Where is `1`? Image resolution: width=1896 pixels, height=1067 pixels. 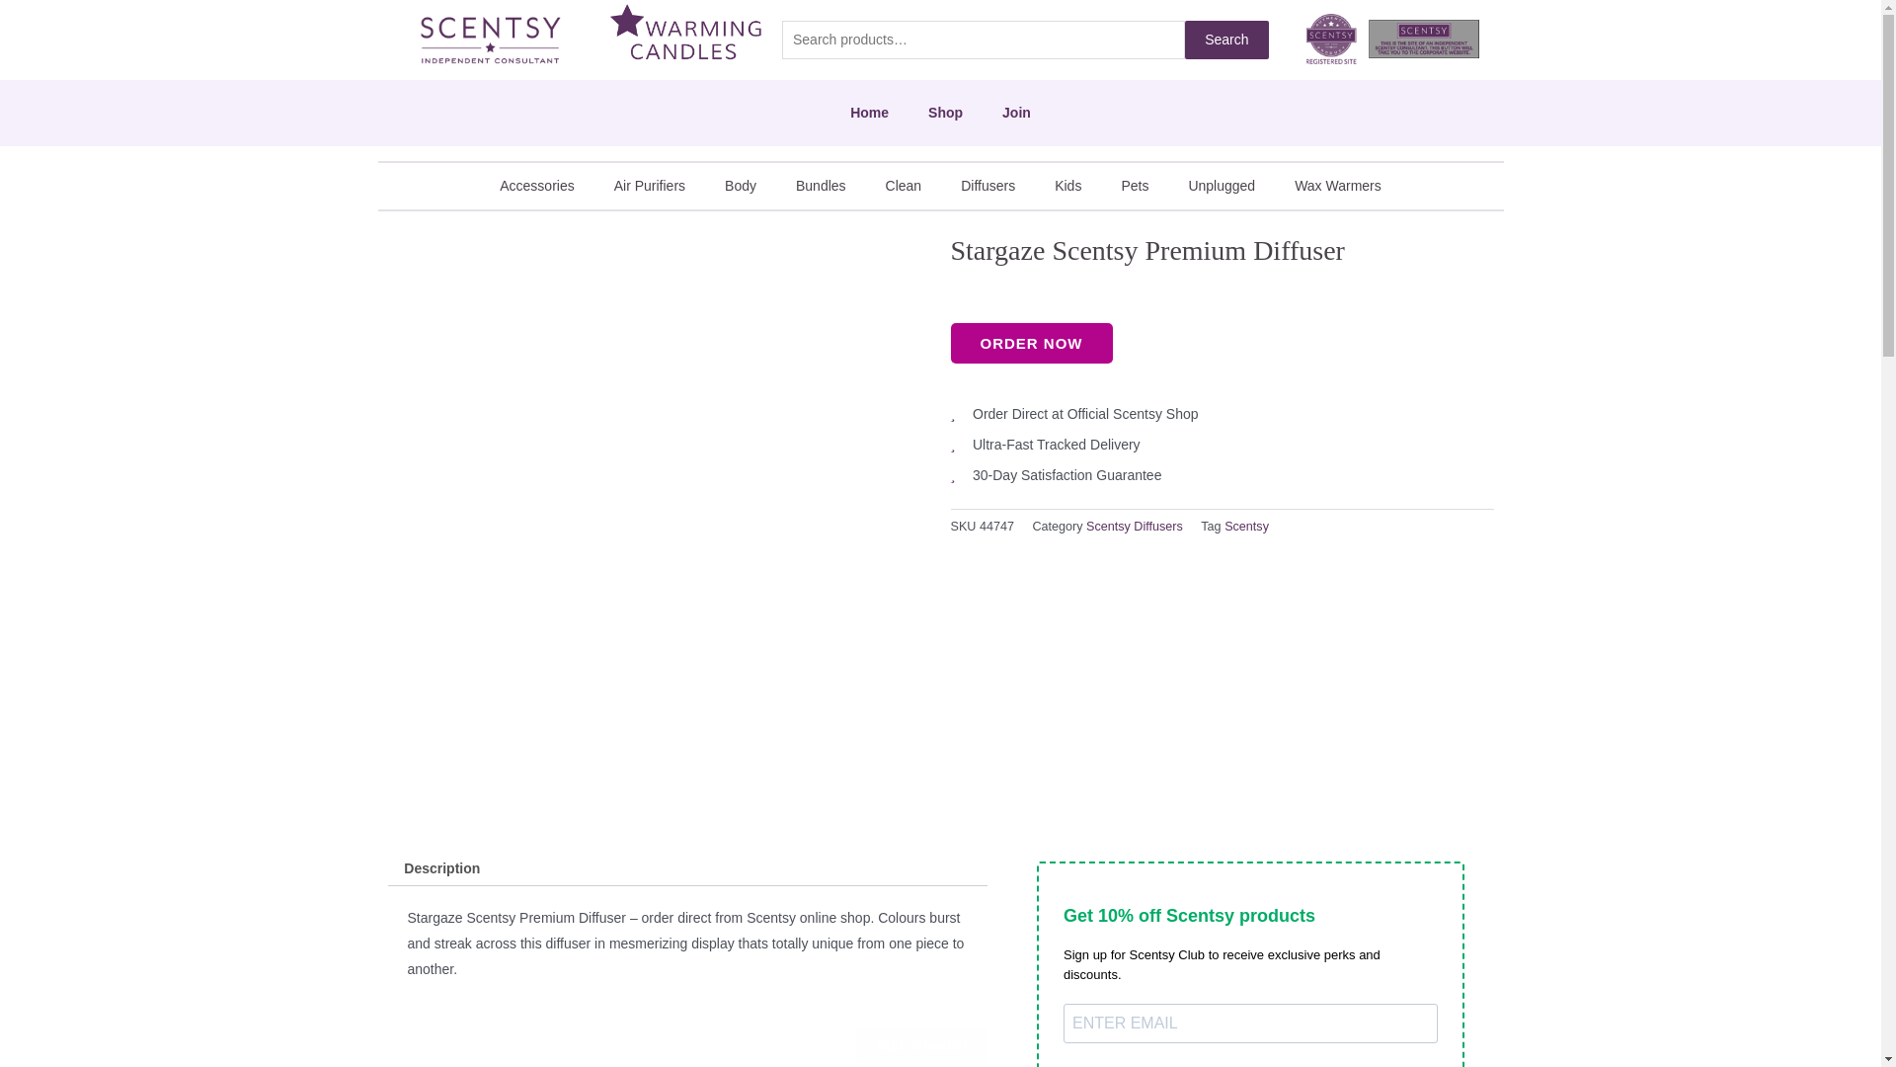
1 is located at coordinates (821, 1045).